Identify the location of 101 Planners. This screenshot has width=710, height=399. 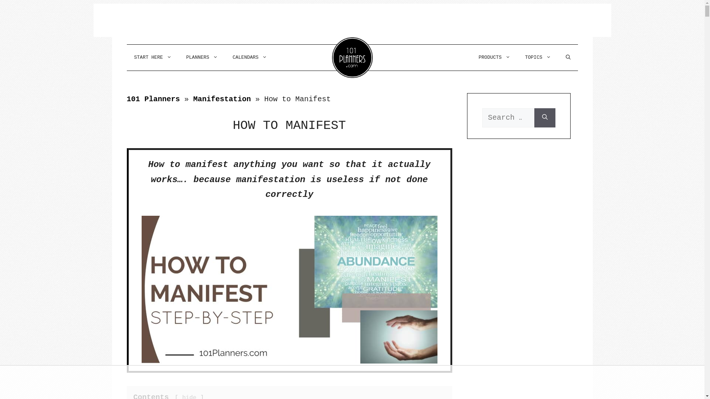
(153, 99).